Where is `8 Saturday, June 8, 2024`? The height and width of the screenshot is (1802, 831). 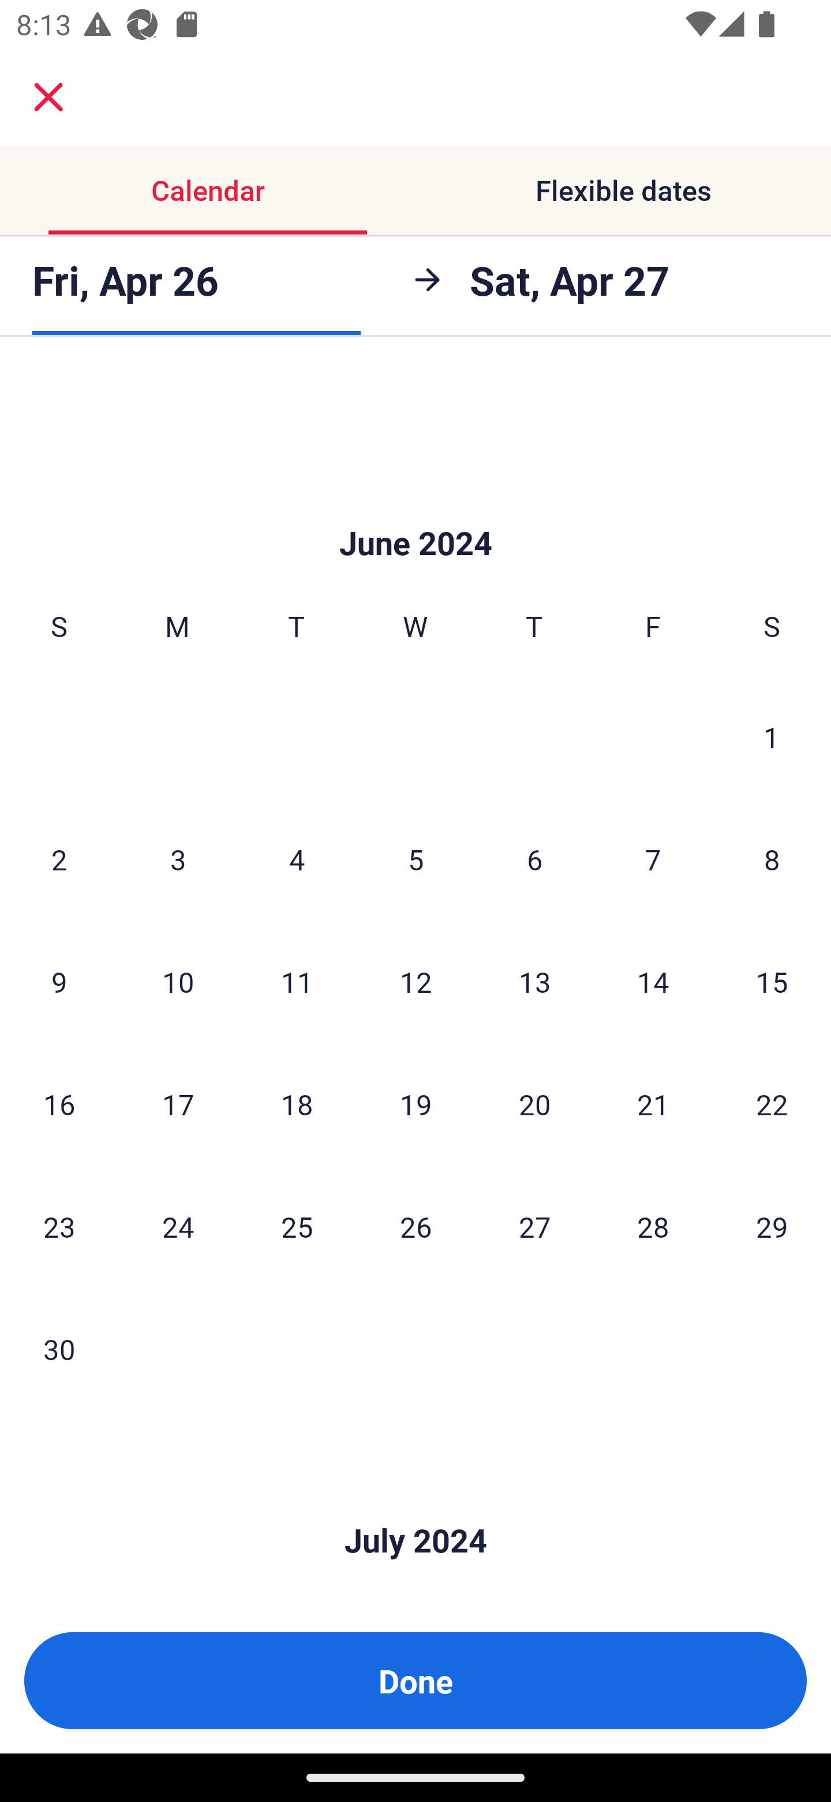
8 Saturday, June 8, 2024 is located at coordinates (772, 859).